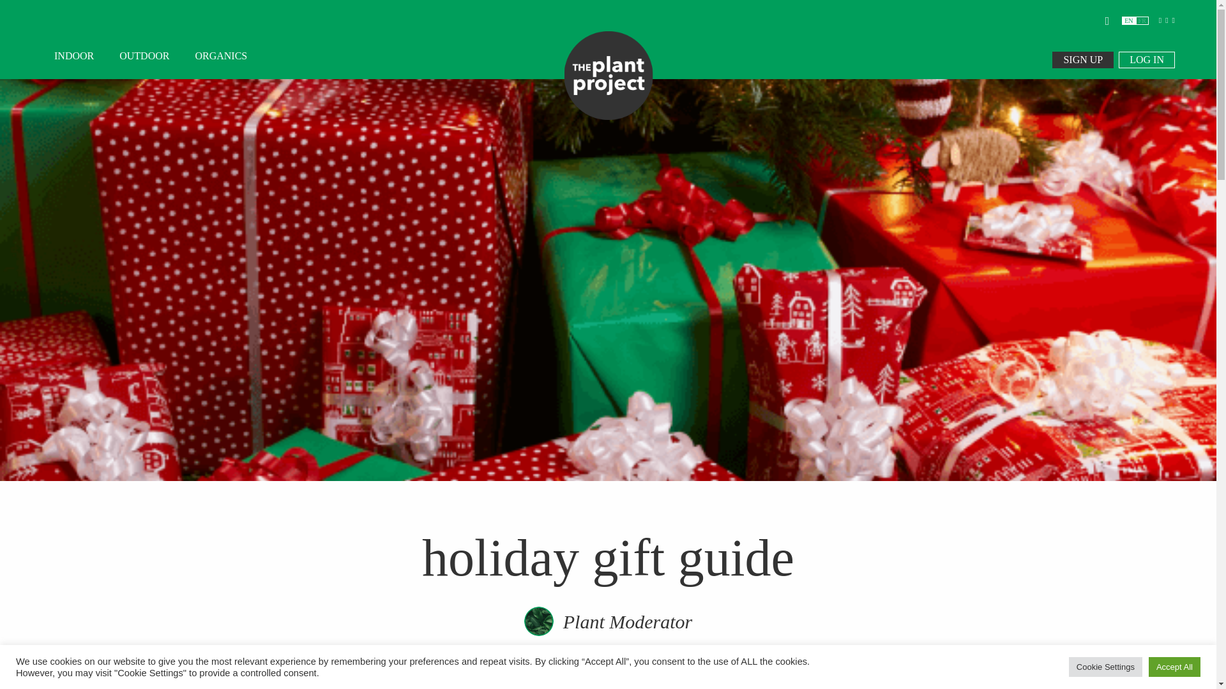 This screenshot has width=1226, height=689. I want to click on SIGN UP, so click(1082, 60).